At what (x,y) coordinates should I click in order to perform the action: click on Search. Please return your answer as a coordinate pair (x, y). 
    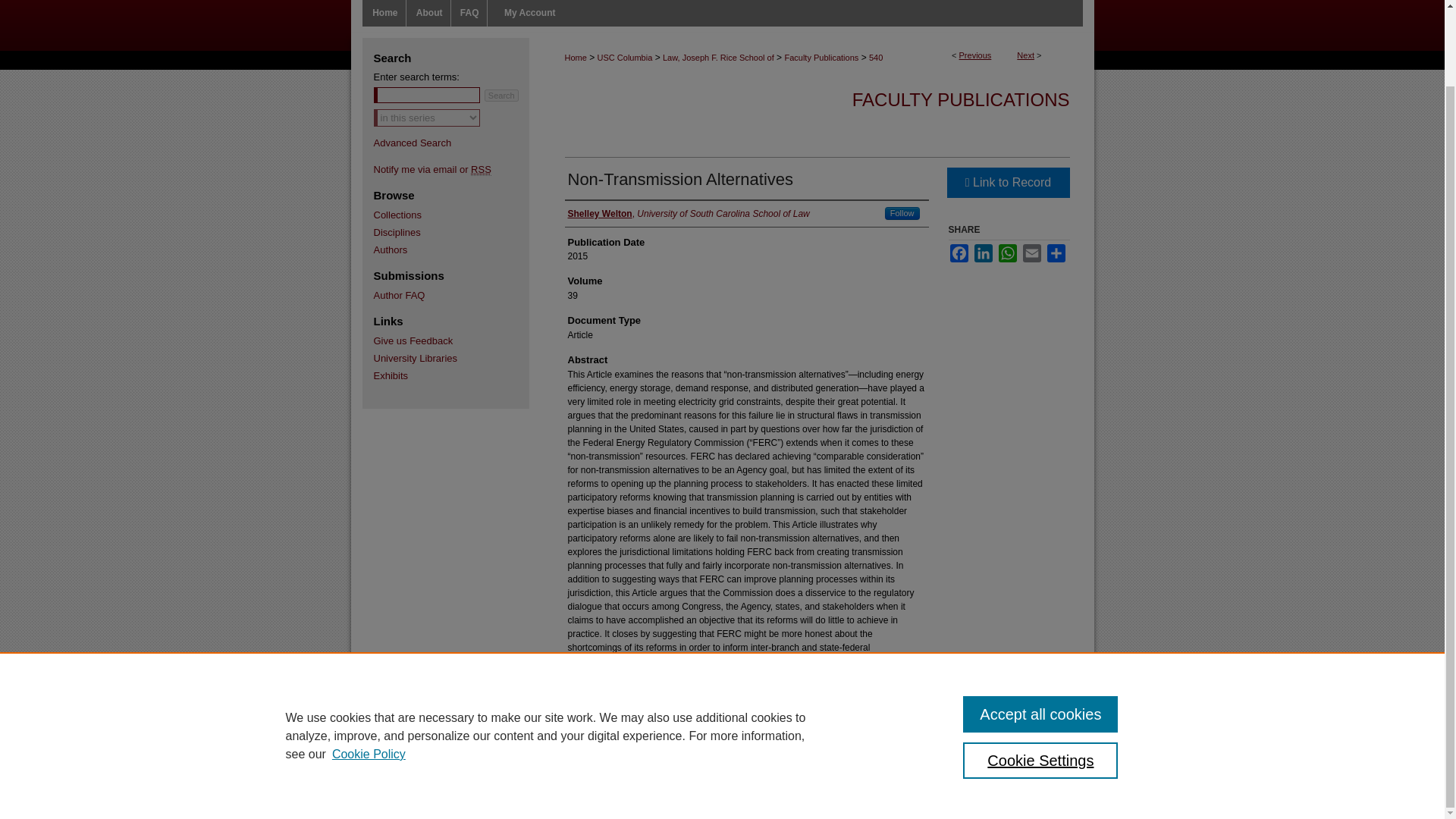
    Looking at the image, I should click on (501, 95).